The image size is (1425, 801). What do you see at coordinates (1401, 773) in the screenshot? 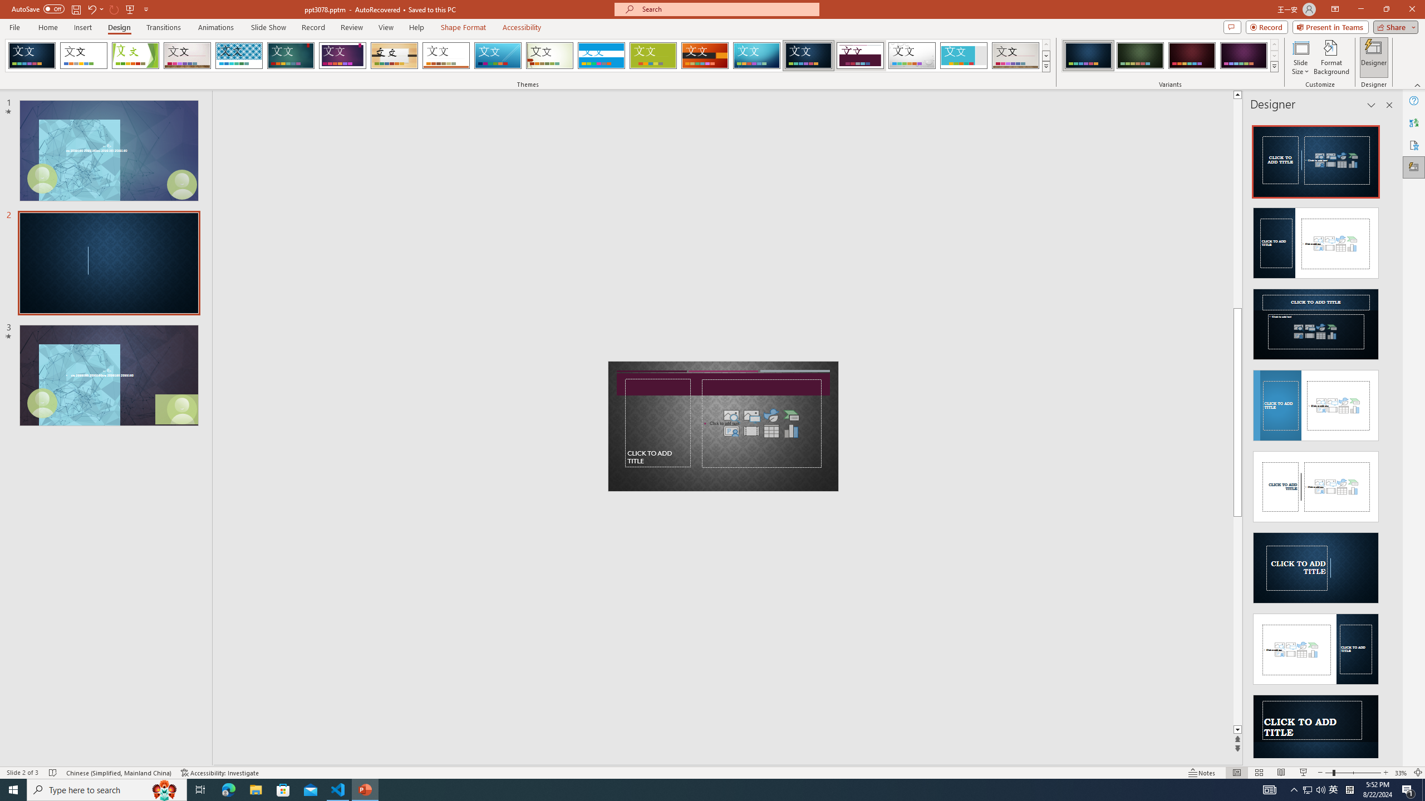
I see `Zoom 33%` at bounding box center [1401, 773].